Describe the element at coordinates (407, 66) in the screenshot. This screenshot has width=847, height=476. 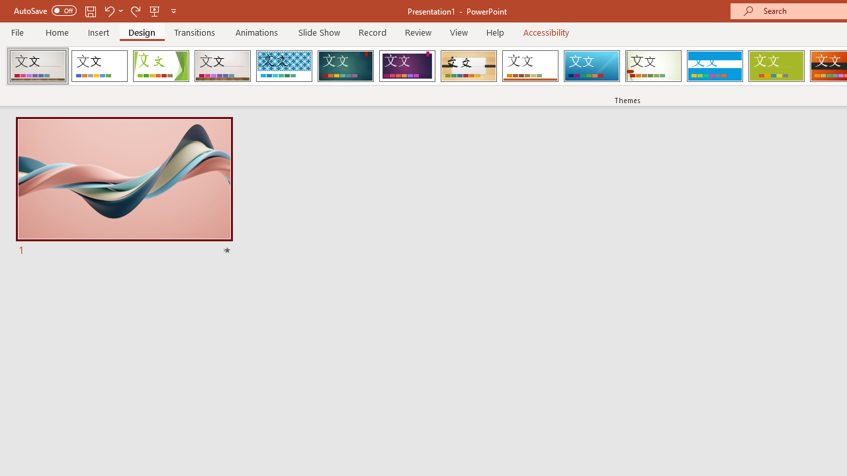
I see `Ion Boardroom` at that location.